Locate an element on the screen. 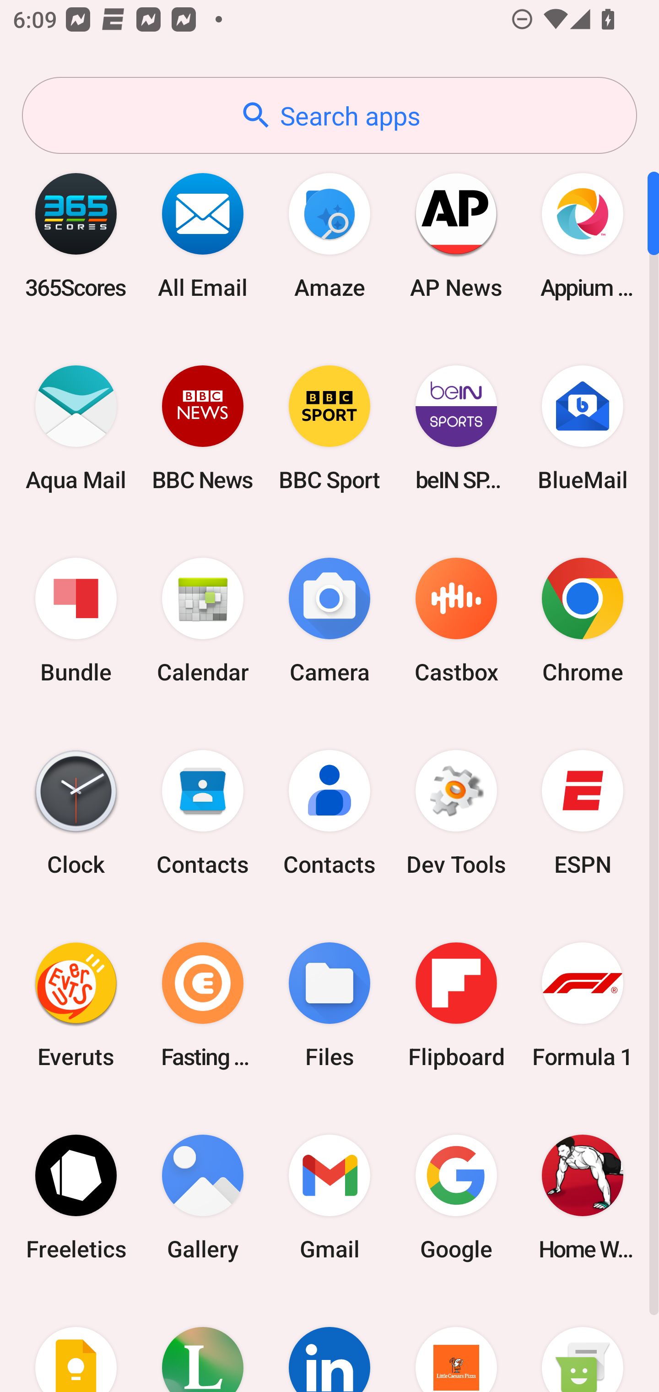  Contacts is located at coordinates (329, 813).